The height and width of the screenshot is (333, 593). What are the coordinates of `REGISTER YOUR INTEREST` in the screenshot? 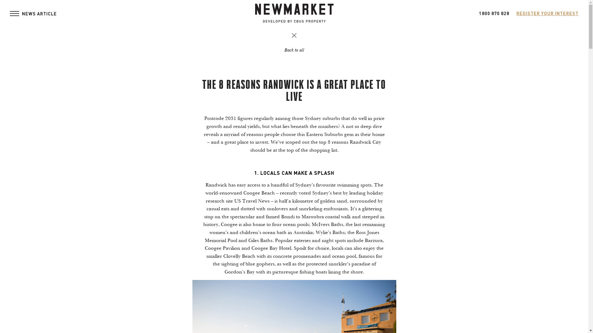 It's located at (547, 13).